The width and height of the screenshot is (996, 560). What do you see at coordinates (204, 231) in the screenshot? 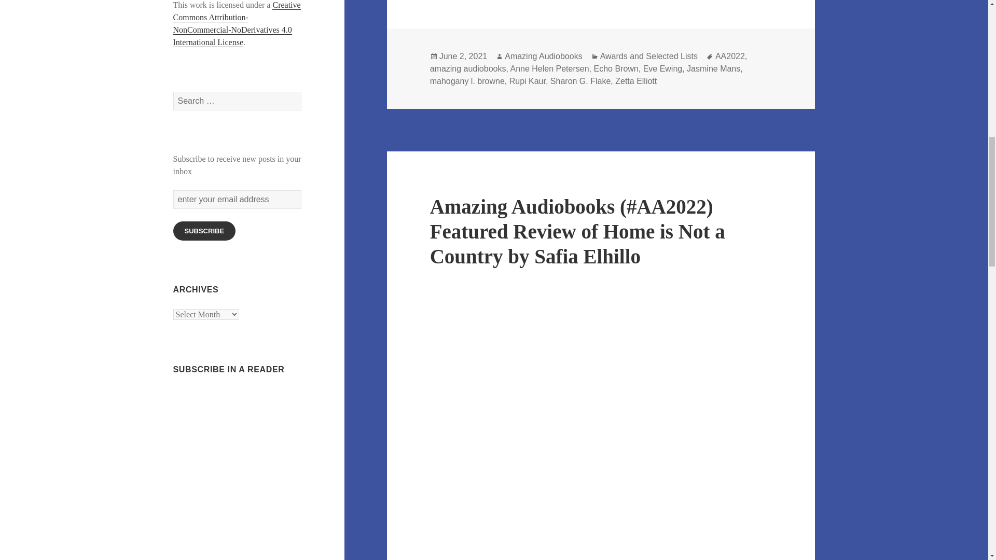
I see `SUBSCRIBE` at bounding box center [204, 231].